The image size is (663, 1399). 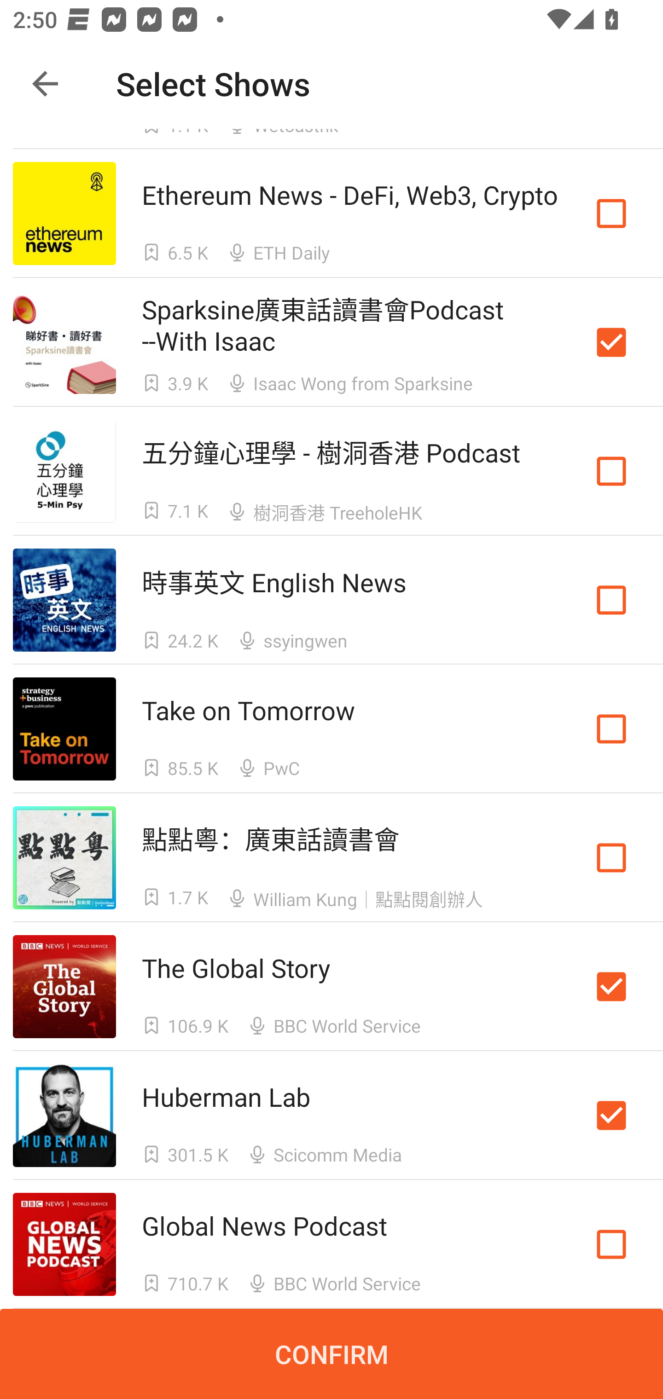 I want to click on Navigate up, so click(x=45, y=84).